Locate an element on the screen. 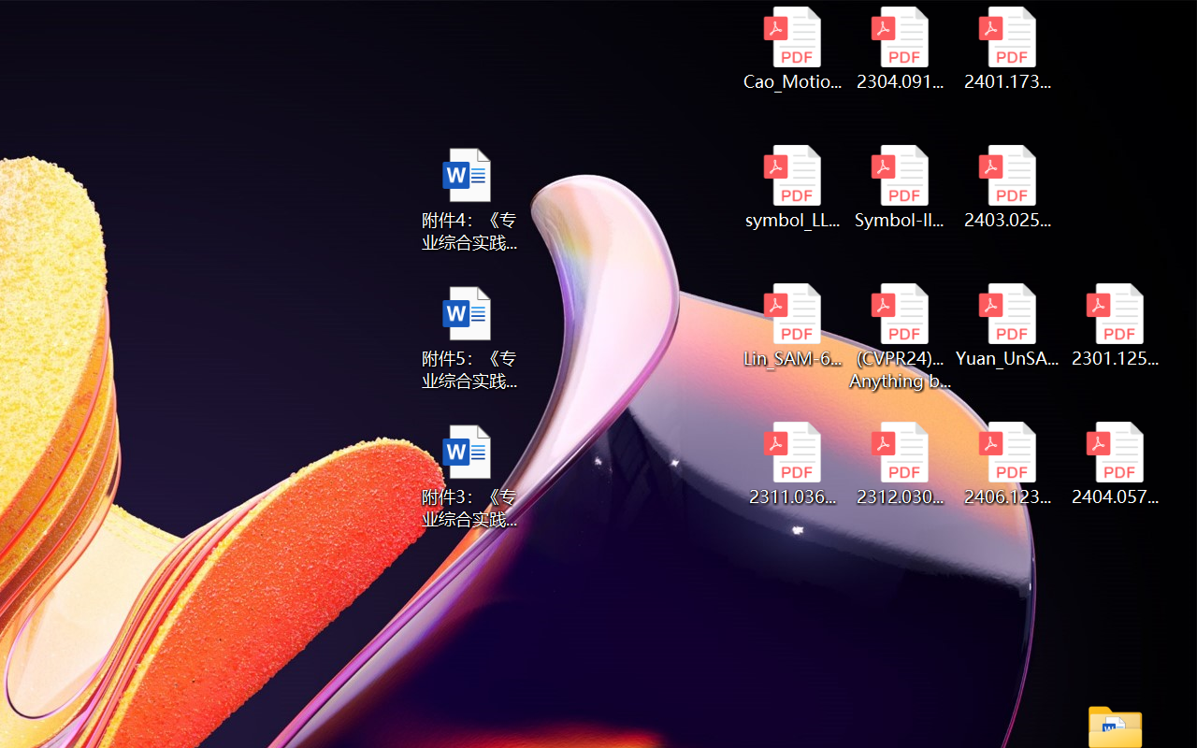  2311.03658v2.pdf is located at coordinates (791, 464).